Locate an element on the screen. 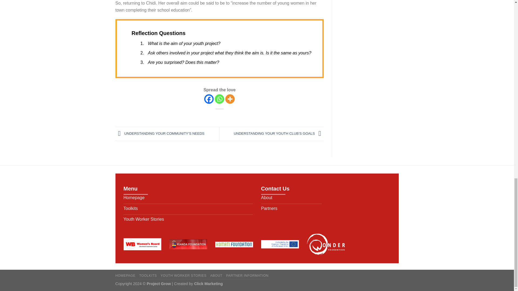 The height and width of the screenshot is (291, 518). Toolkits is located at coordinates (188, 209).